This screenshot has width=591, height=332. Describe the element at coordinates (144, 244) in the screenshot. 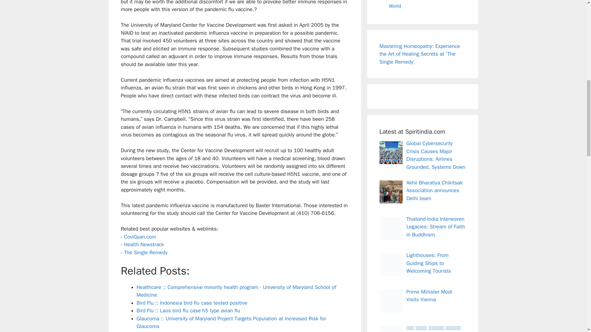

I see `Health Newstrack` at that location.